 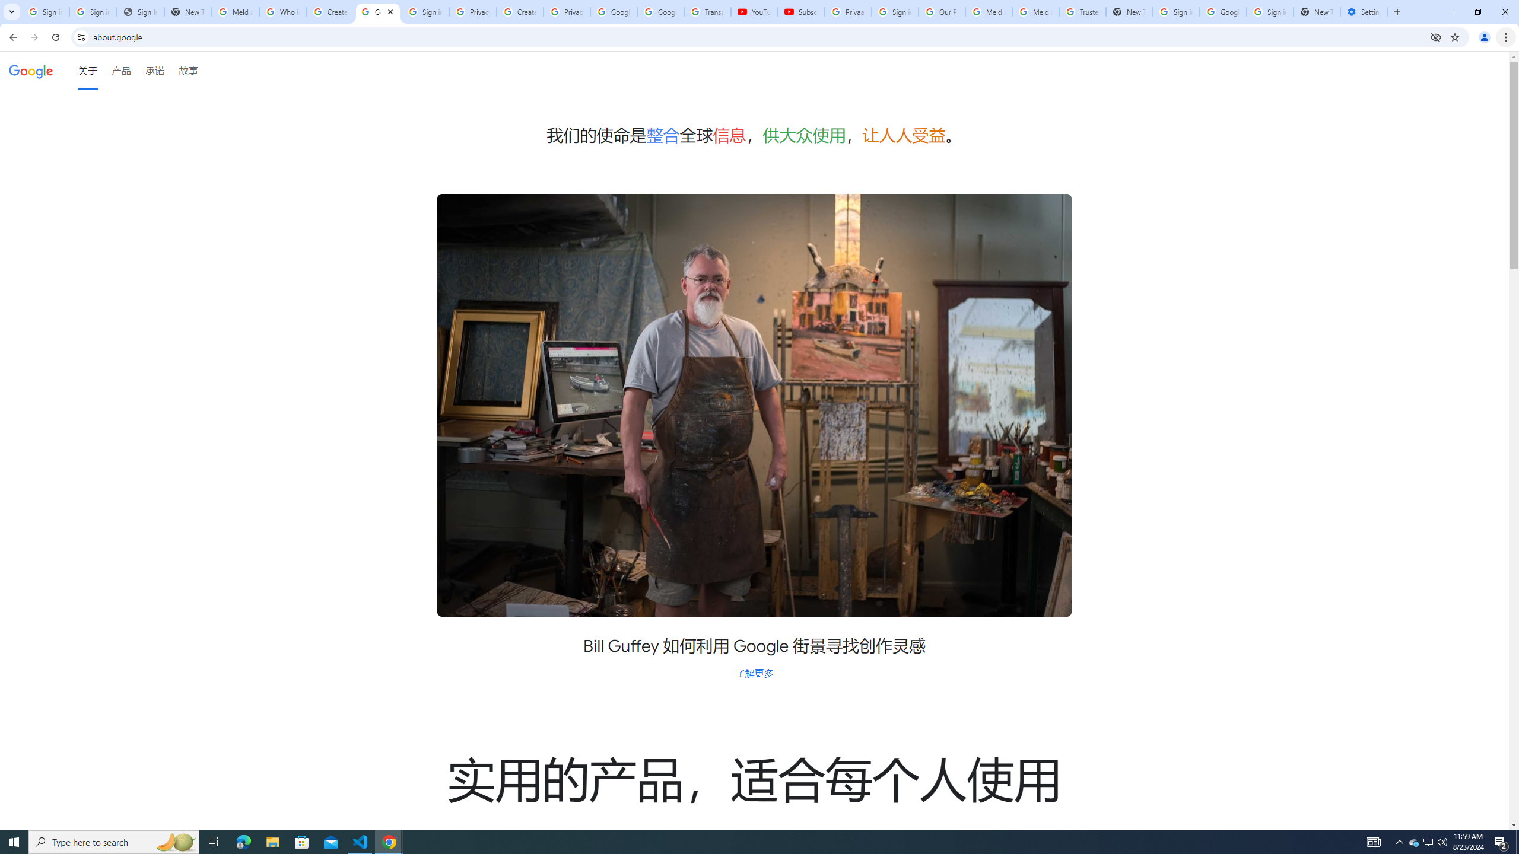 I want to click on Who is my administrator? - Google Account Help, so click(x=282, y=12).